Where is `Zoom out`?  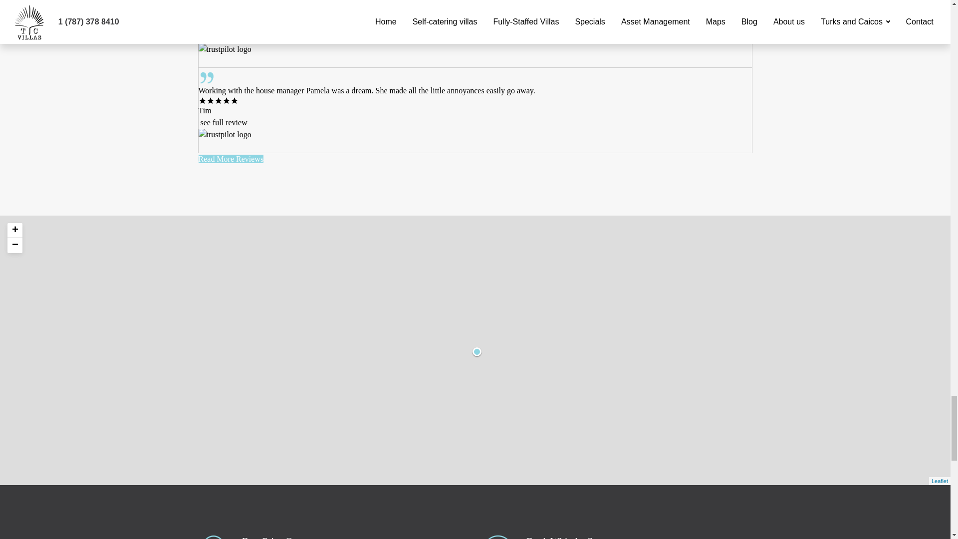 Zoom out is located at coordinates (15, 246).